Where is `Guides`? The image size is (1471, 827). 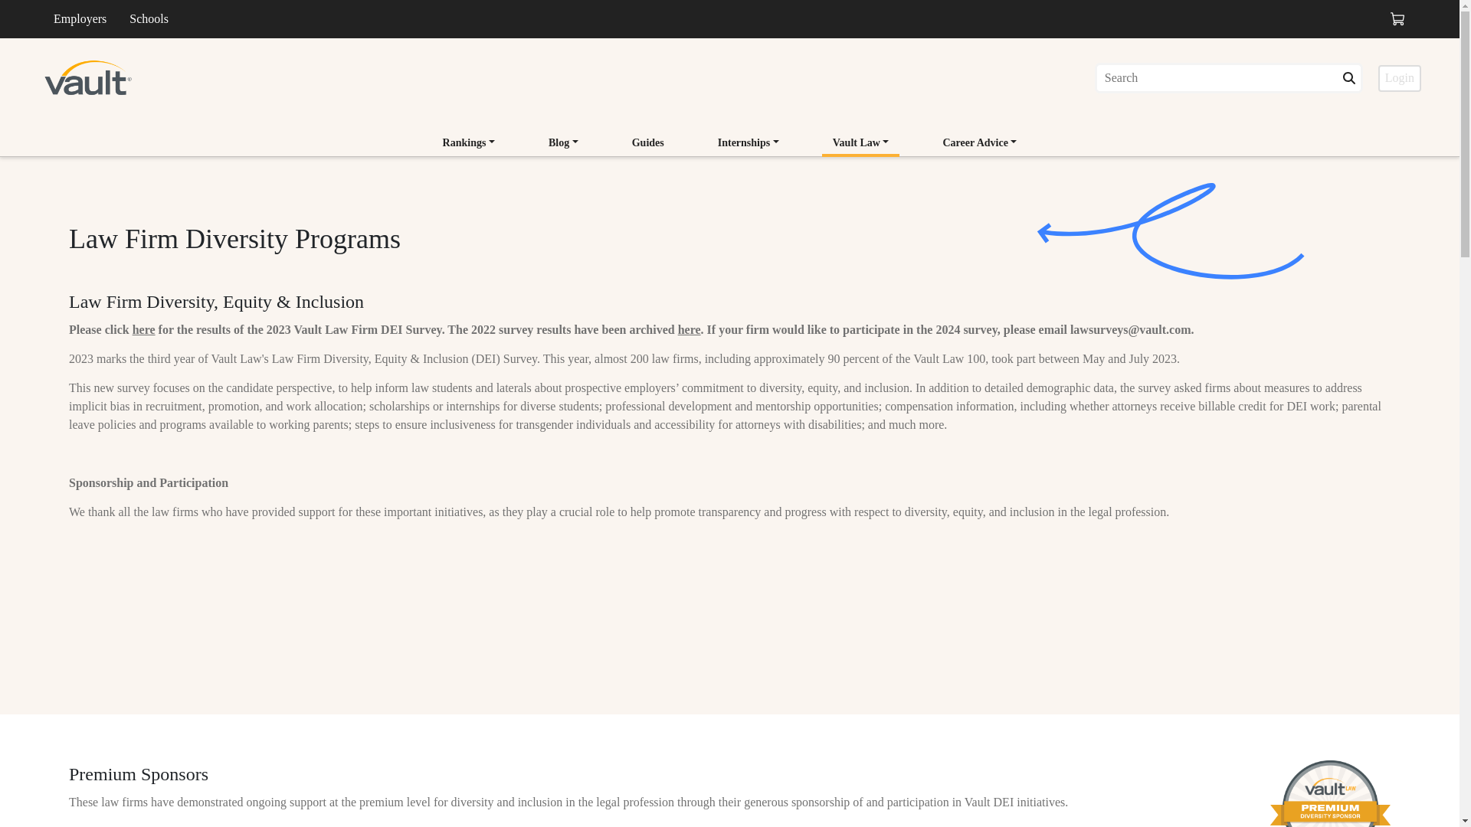 Guides is located at coordinates (648, 144).